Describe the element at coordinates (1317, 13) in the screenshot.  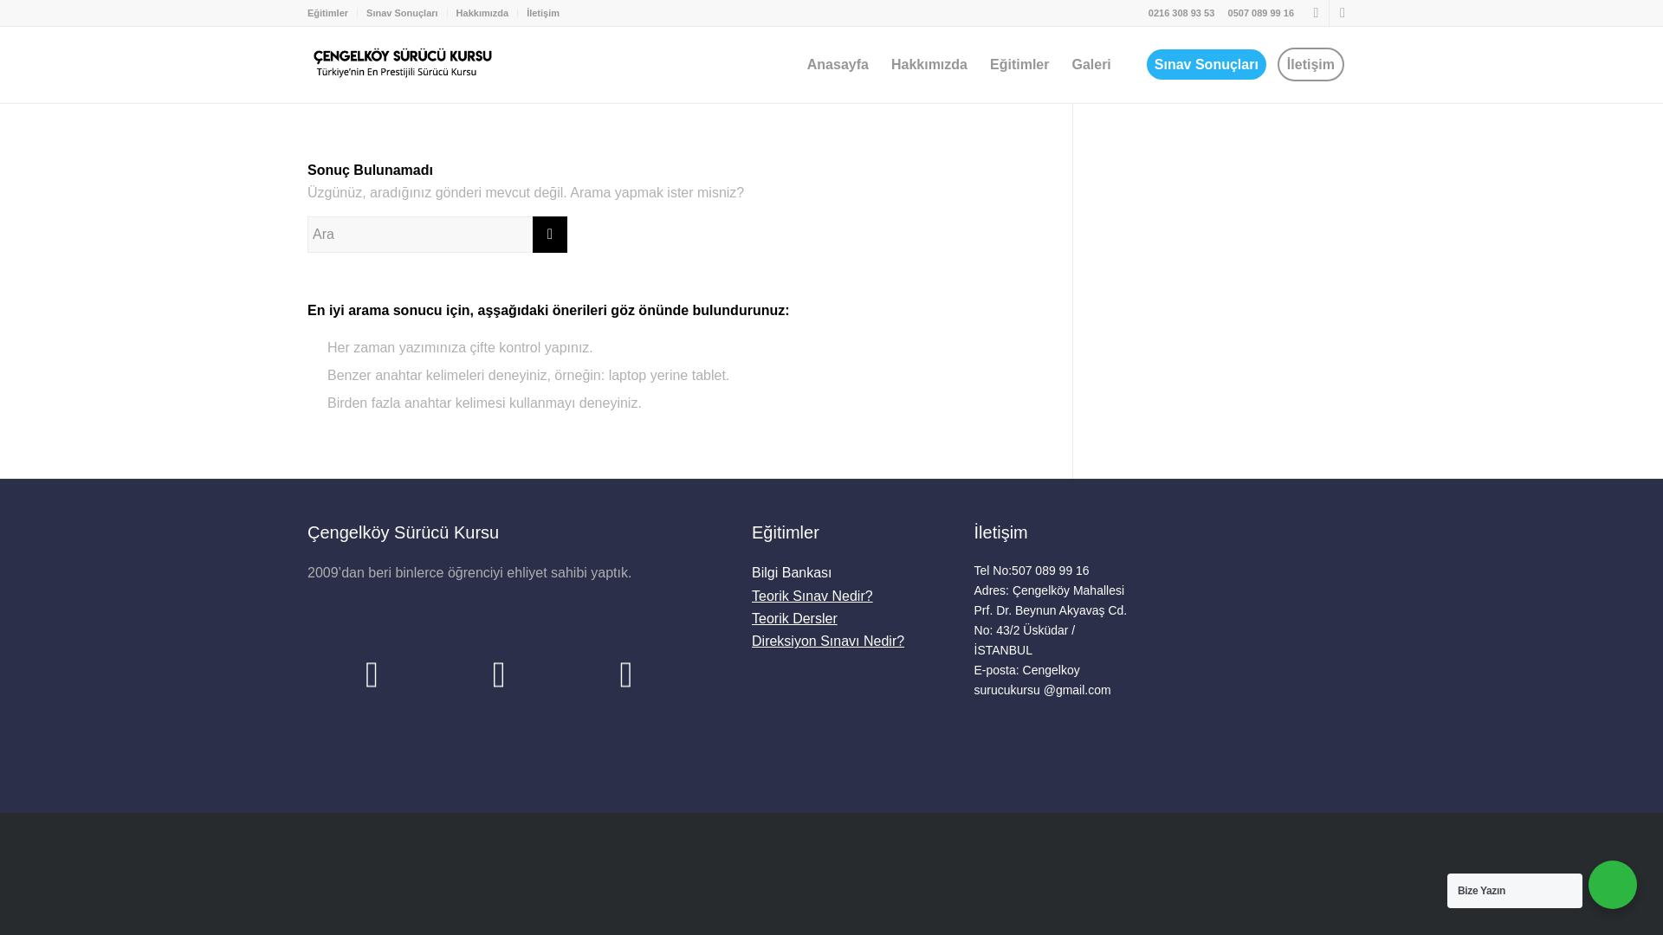
I see `WhatsApp` at that location.